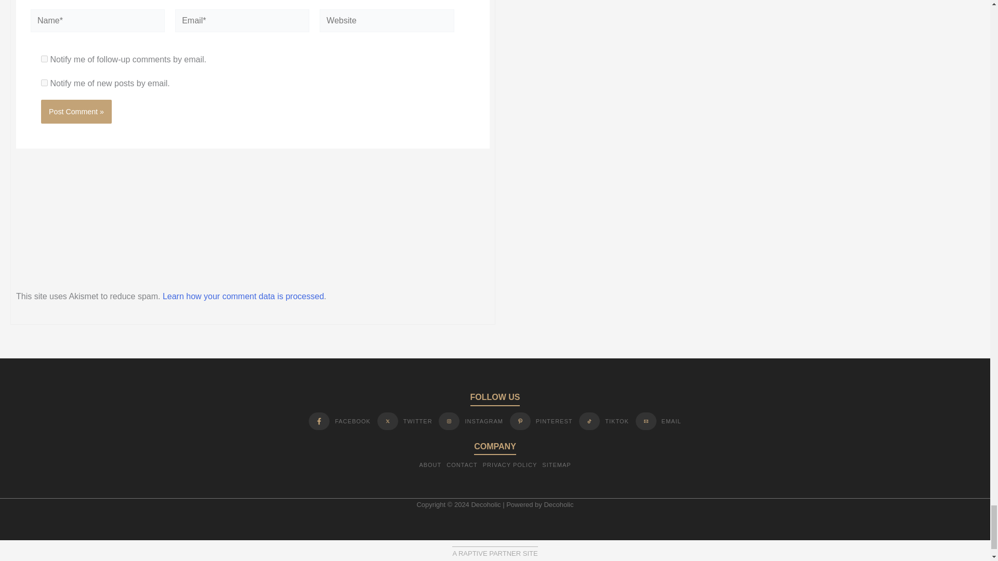  What do you see at coordinates (44, 58) in the screenshot?
I see `subscribe` at bounding box center [44, 58].